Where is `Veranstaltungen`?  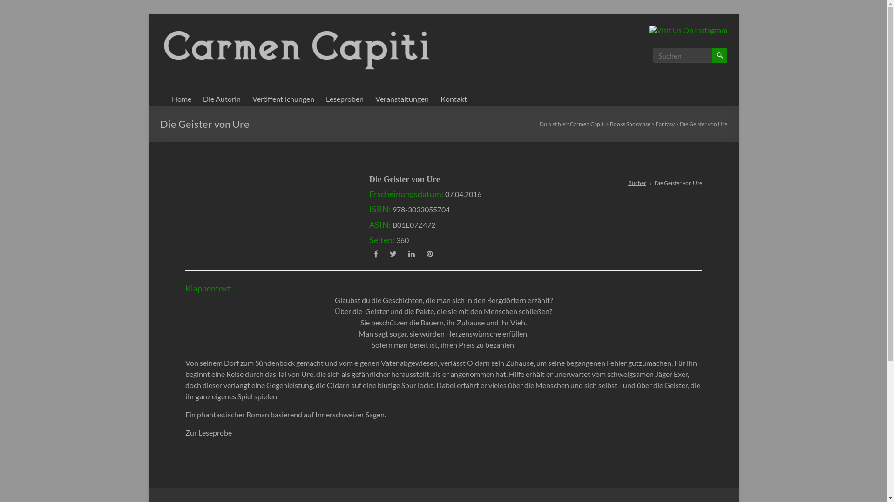
Veranstaltungen is located at coordinates (402, 99).